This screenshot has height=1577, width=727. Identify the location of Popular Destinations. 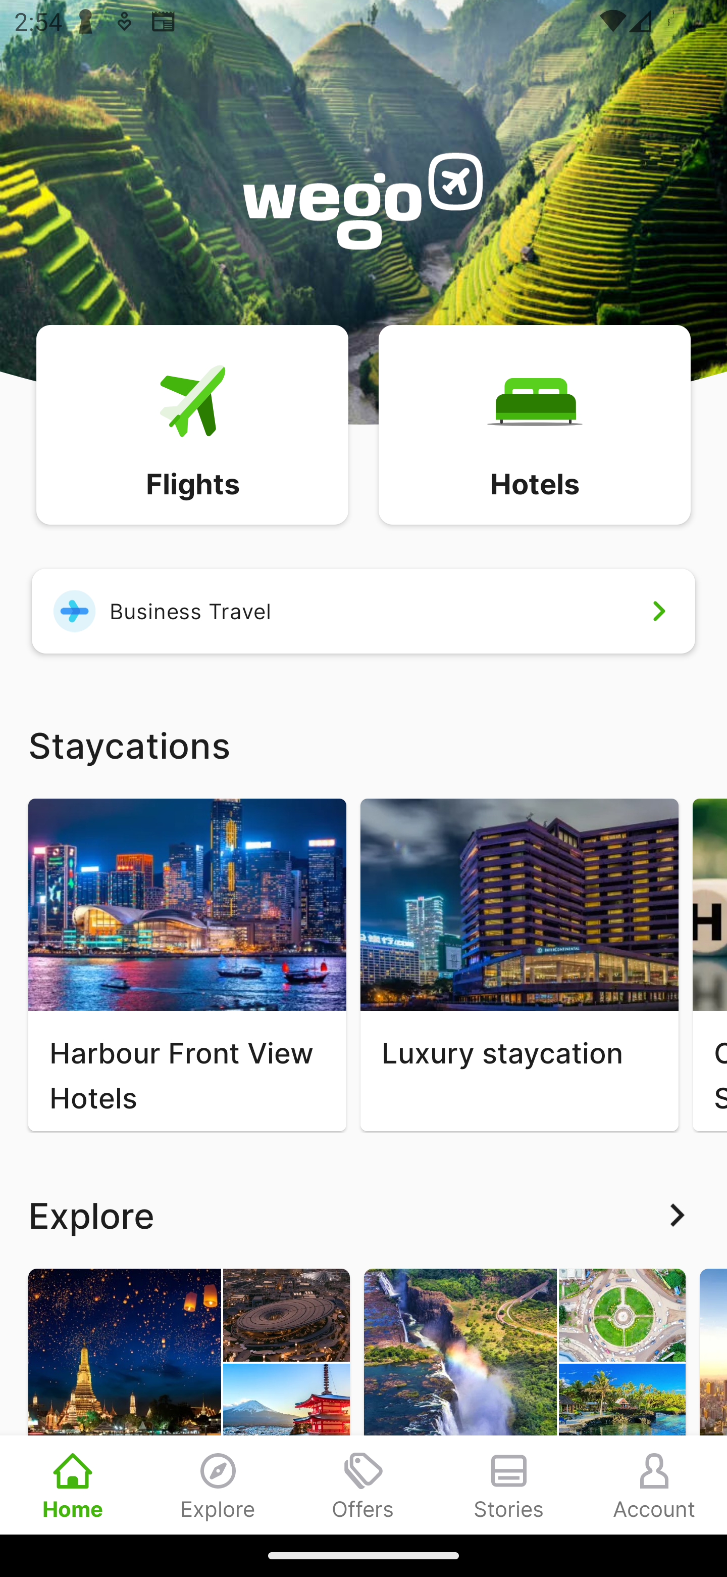
(189, 1401).